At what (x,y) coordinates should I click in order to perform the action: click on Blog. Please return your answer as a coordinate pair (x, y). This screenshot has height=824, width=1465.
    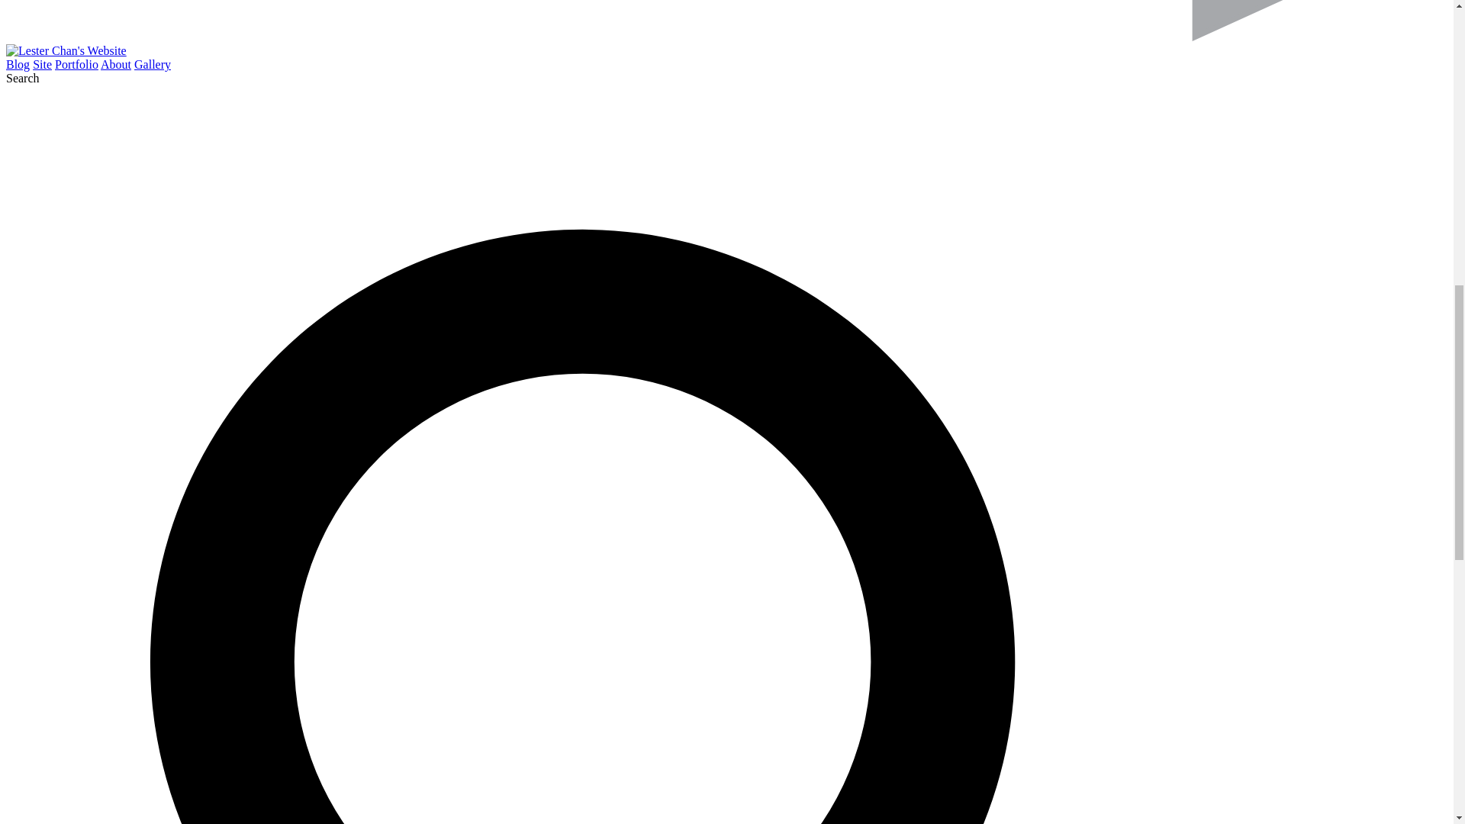
    Looking at the image, I should click on (17, 64).